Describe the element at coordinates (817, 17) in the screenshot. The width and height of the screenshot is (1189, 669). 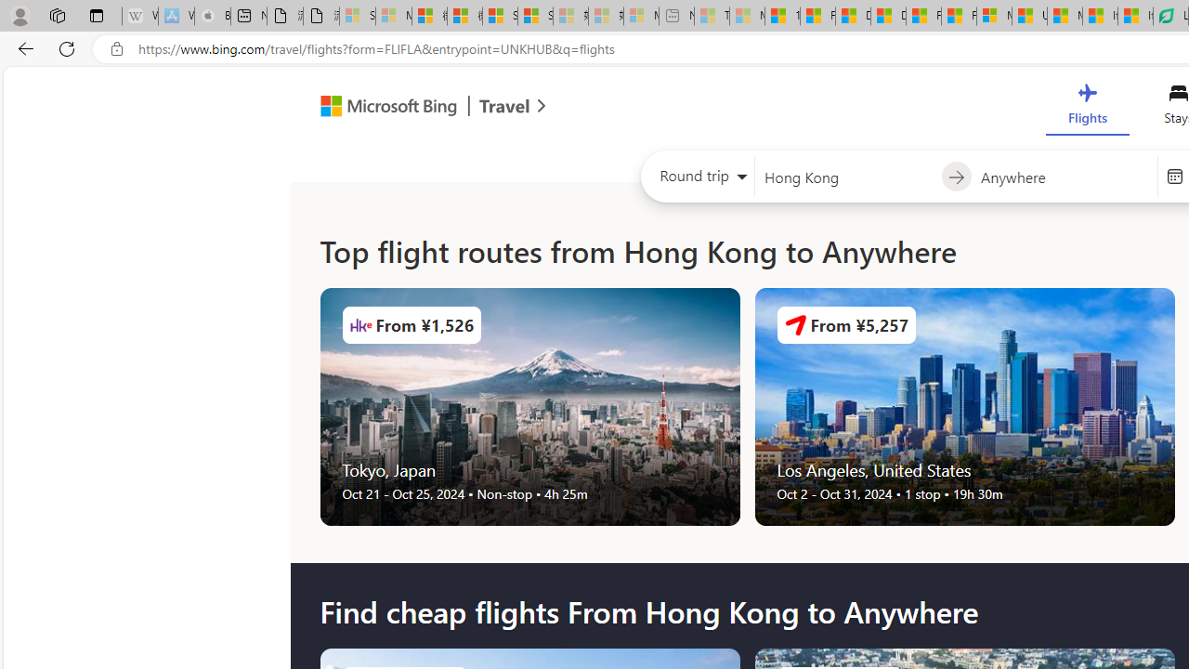
I see `Food and Drink - MSN` at that location.